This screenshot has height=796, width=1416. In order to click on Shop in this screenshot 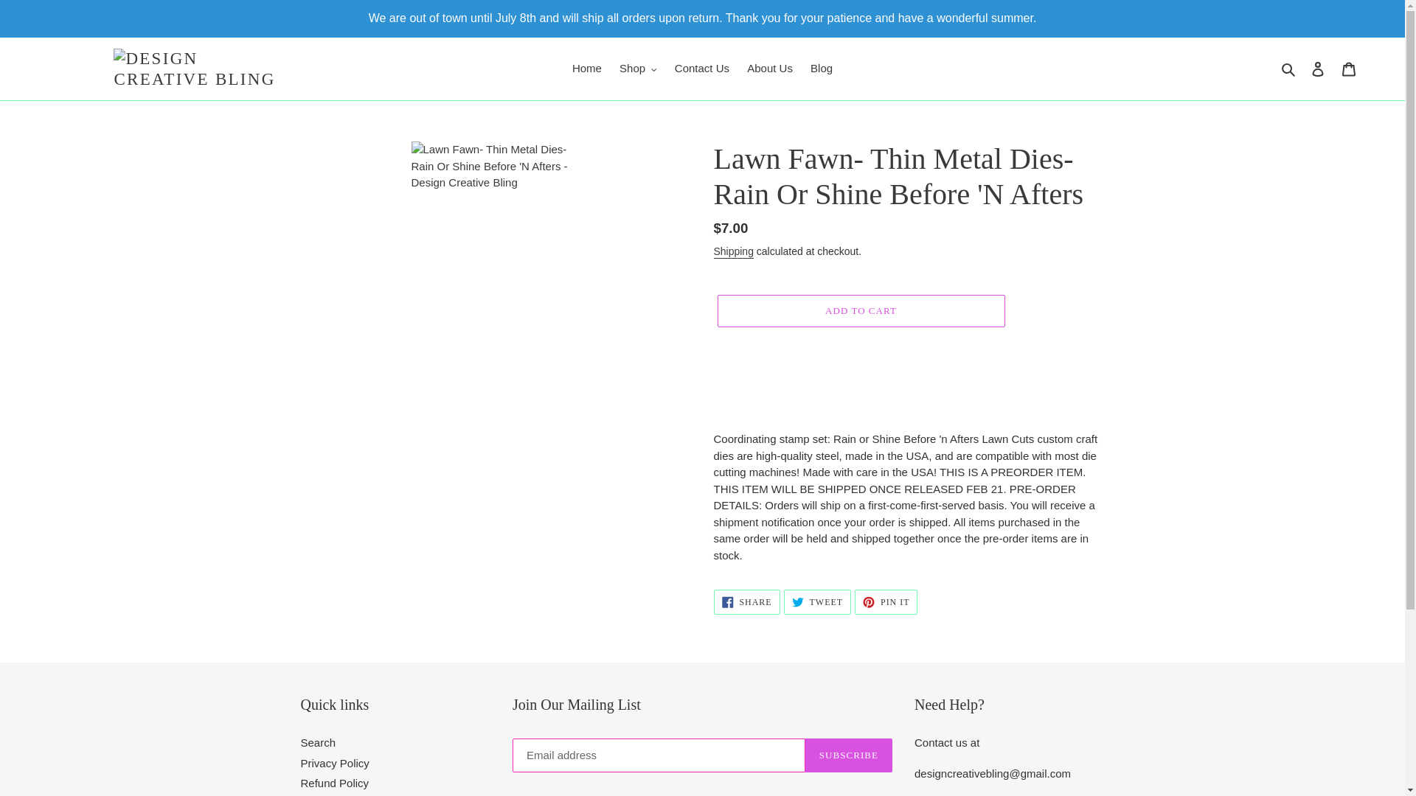, I will do `click(637, 69)`.